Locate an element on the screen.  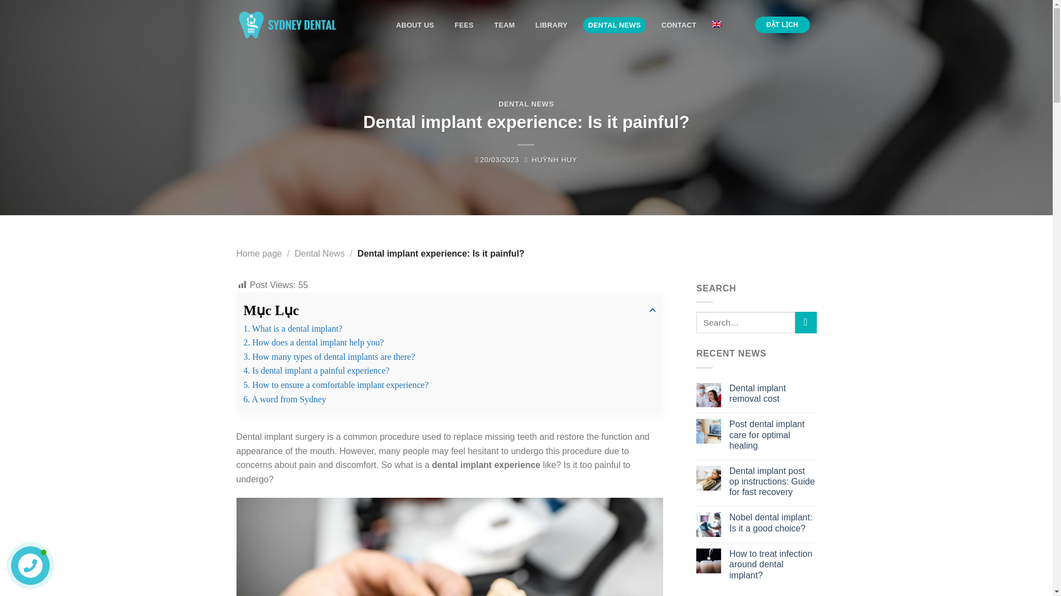
Nobel dental implant: Is it a good choice?  is located at coordinates (773, 522).